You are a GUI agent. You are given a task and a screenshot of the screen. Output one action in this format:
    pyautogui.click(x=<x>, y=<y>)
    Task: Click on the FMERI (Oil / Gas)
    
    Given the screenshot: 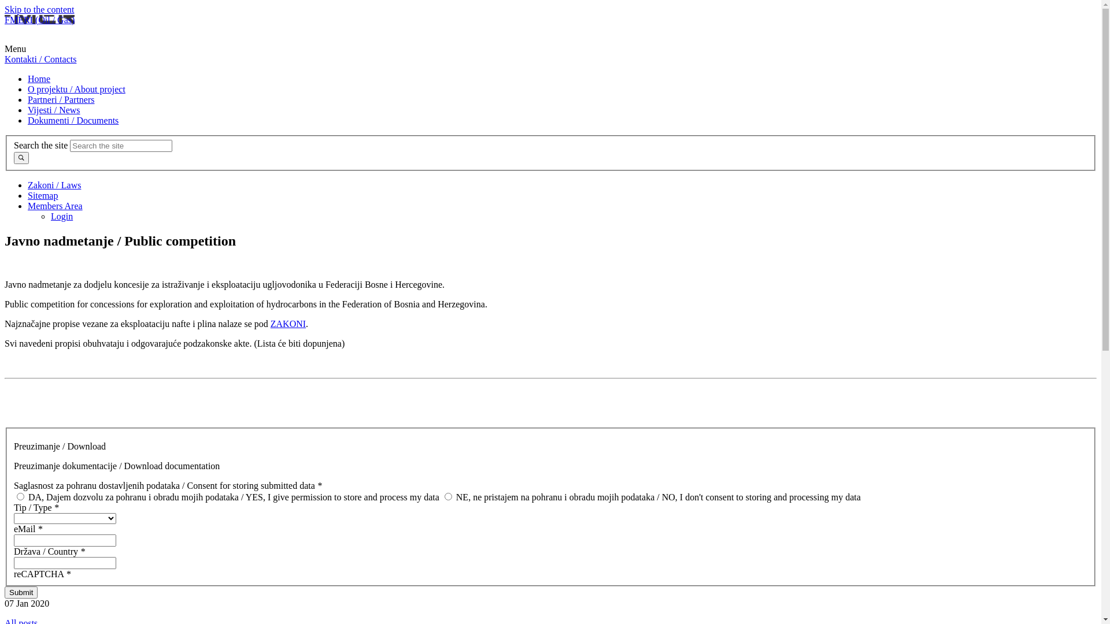 What is the action you would take?
    pyautogui.click(x=39, y=20)
    